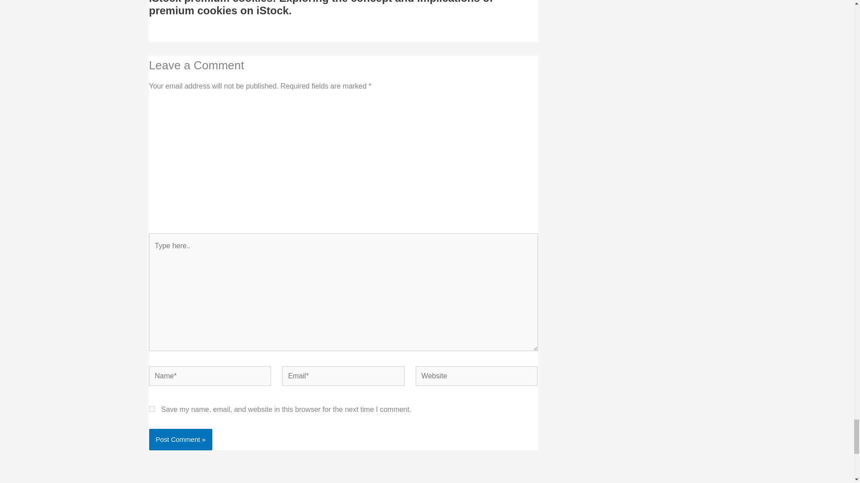 This screenshot has width=860, height=483. I want to click on yes, so click(151, 409).